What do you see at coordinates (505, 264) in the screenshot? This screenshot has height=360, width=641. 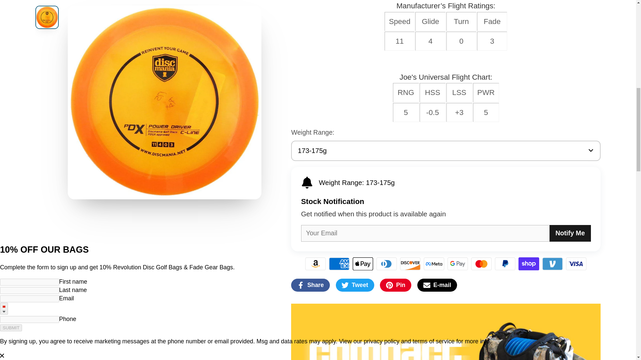 I see `PayPal` at bounding box center [505, 264].